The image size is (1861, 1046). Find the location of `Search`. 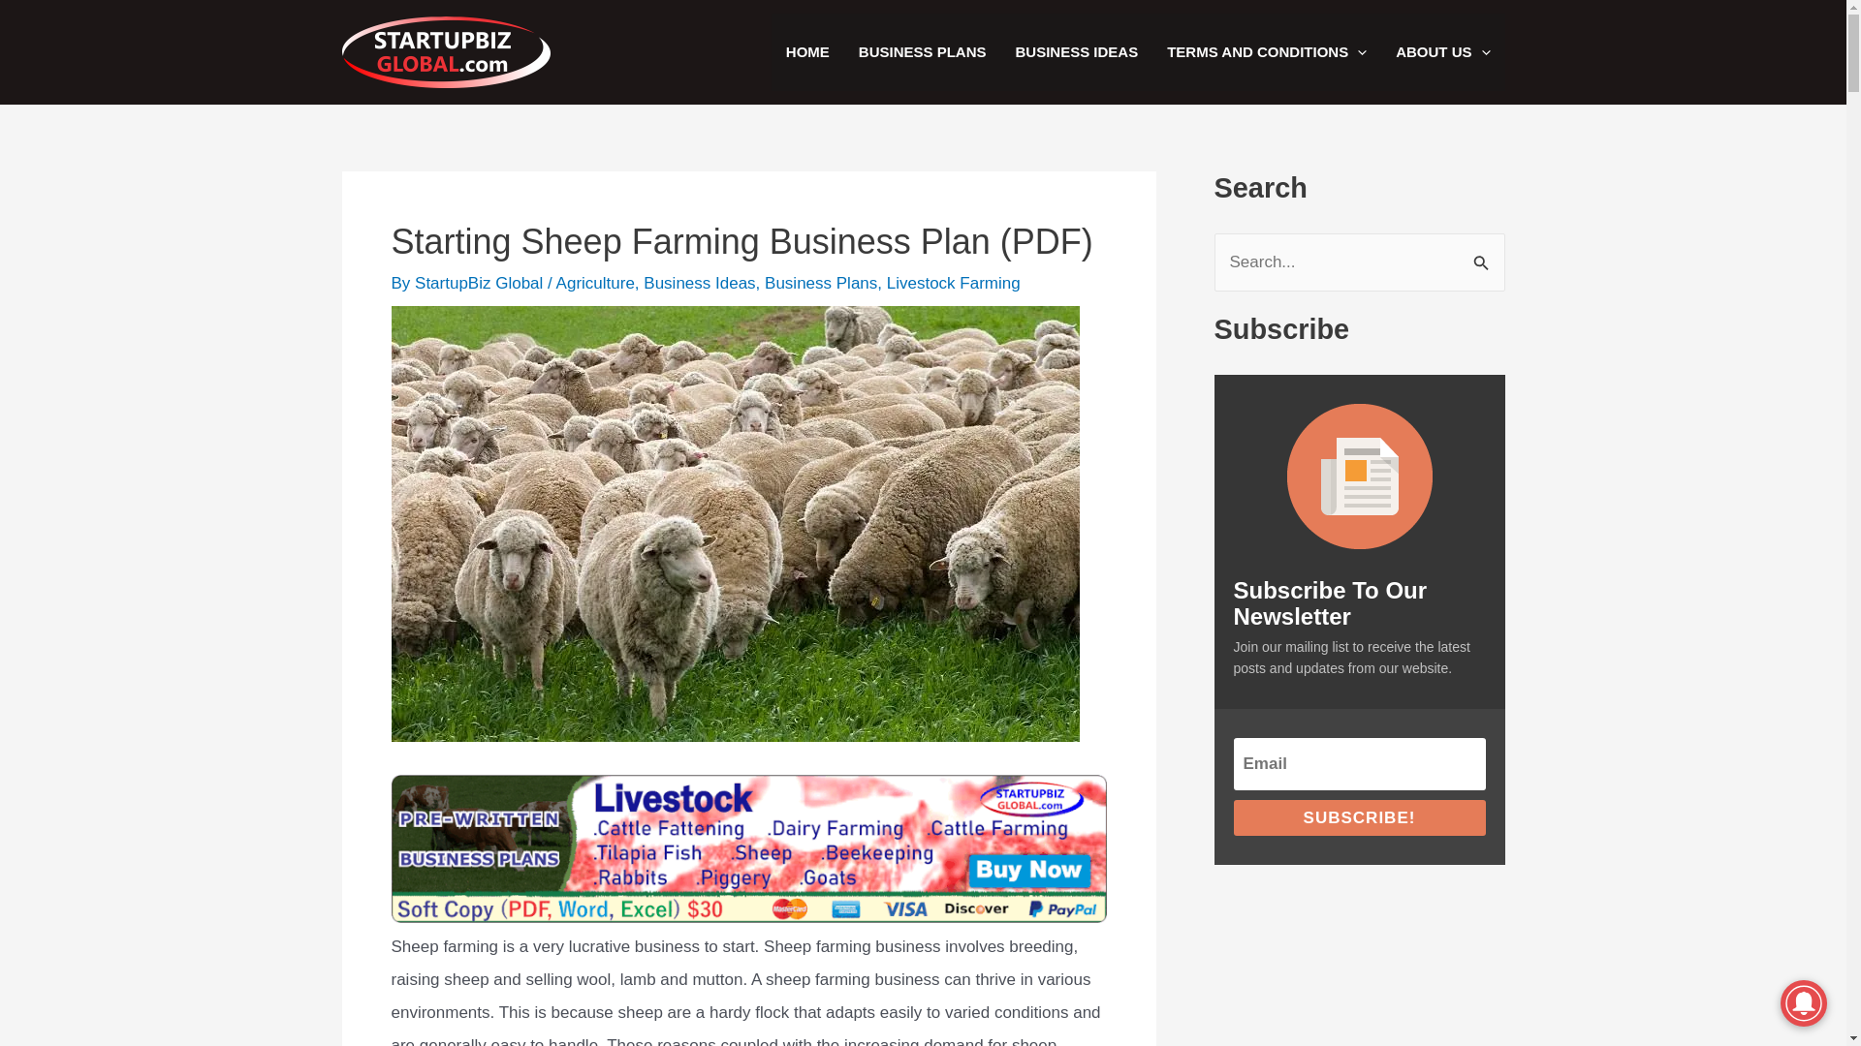

Search is located at coordinates (1483, 254).